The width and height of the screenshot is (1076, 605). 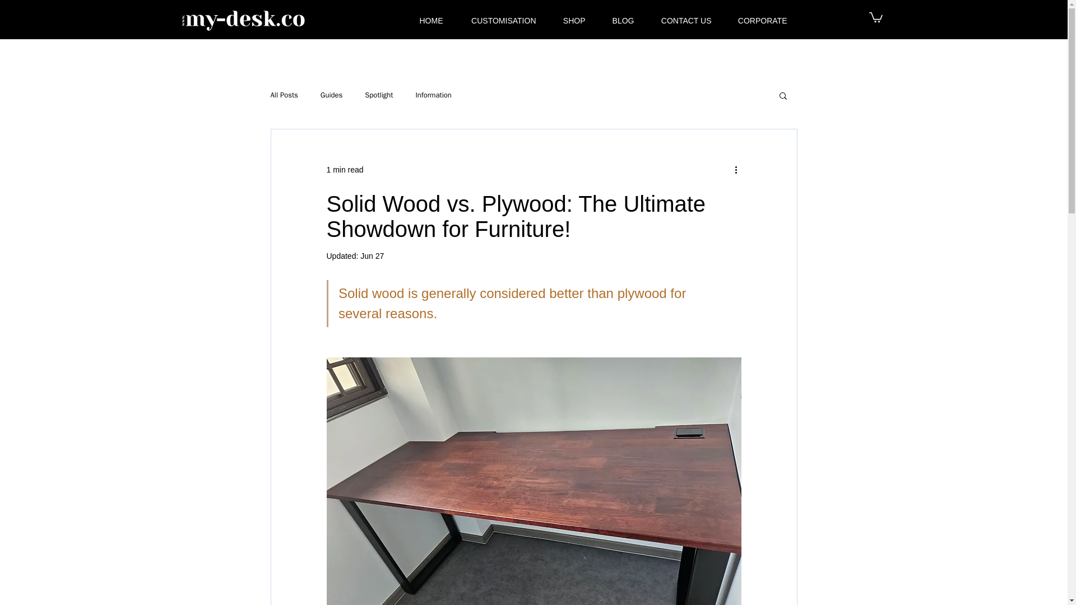 What do you see at coordinates (498, 20) in the screenshot?
I see `CUSTOMISATION` at bounding box center [498, 20].